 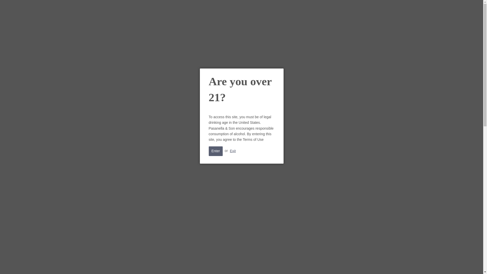 What do you see at coordinates (105, 64) in the screenshot?
I see `Home` at bounding box center [105, 64].